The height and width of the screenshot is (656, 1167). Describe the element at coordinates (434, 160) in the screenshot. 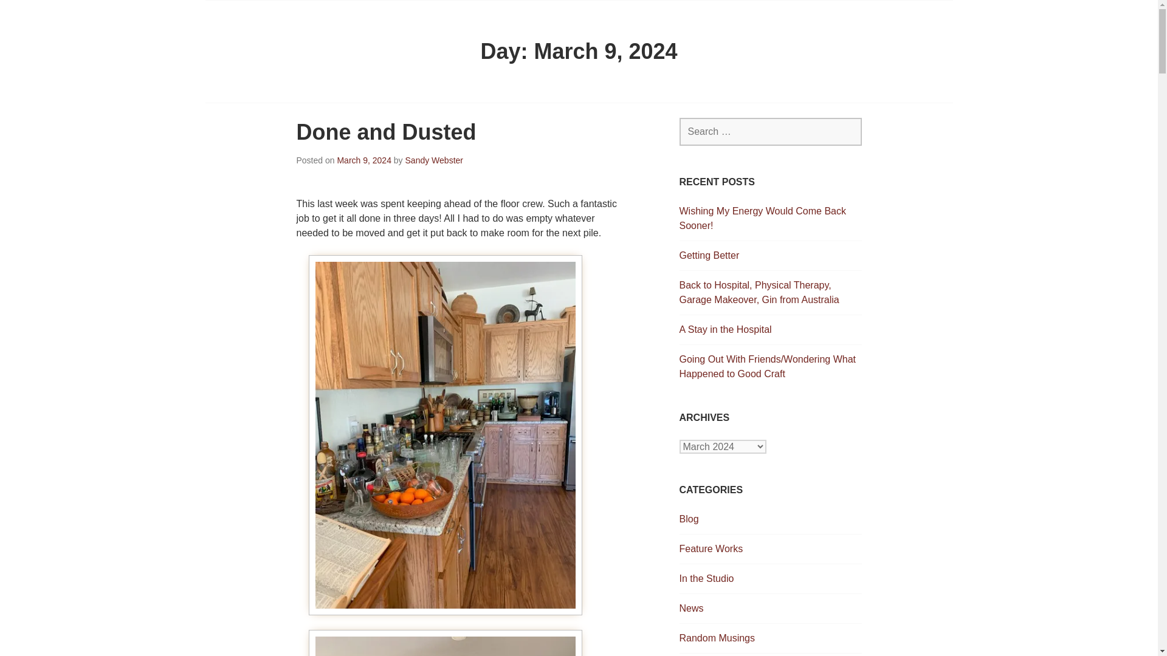

I see `Sandy Webster` at that location.